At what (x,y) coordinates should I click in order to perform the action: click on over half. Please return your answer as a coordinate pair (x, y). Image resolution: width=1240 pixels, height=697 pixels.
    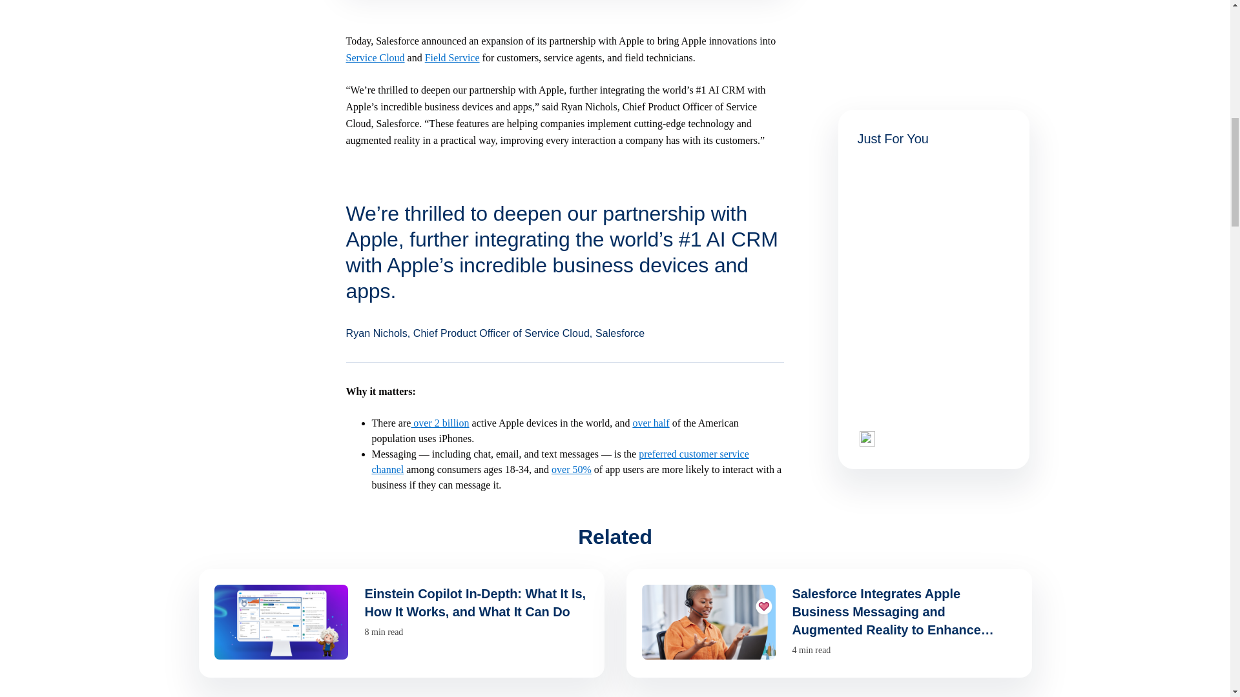
    Looking at the image, I should click on (651, 423).